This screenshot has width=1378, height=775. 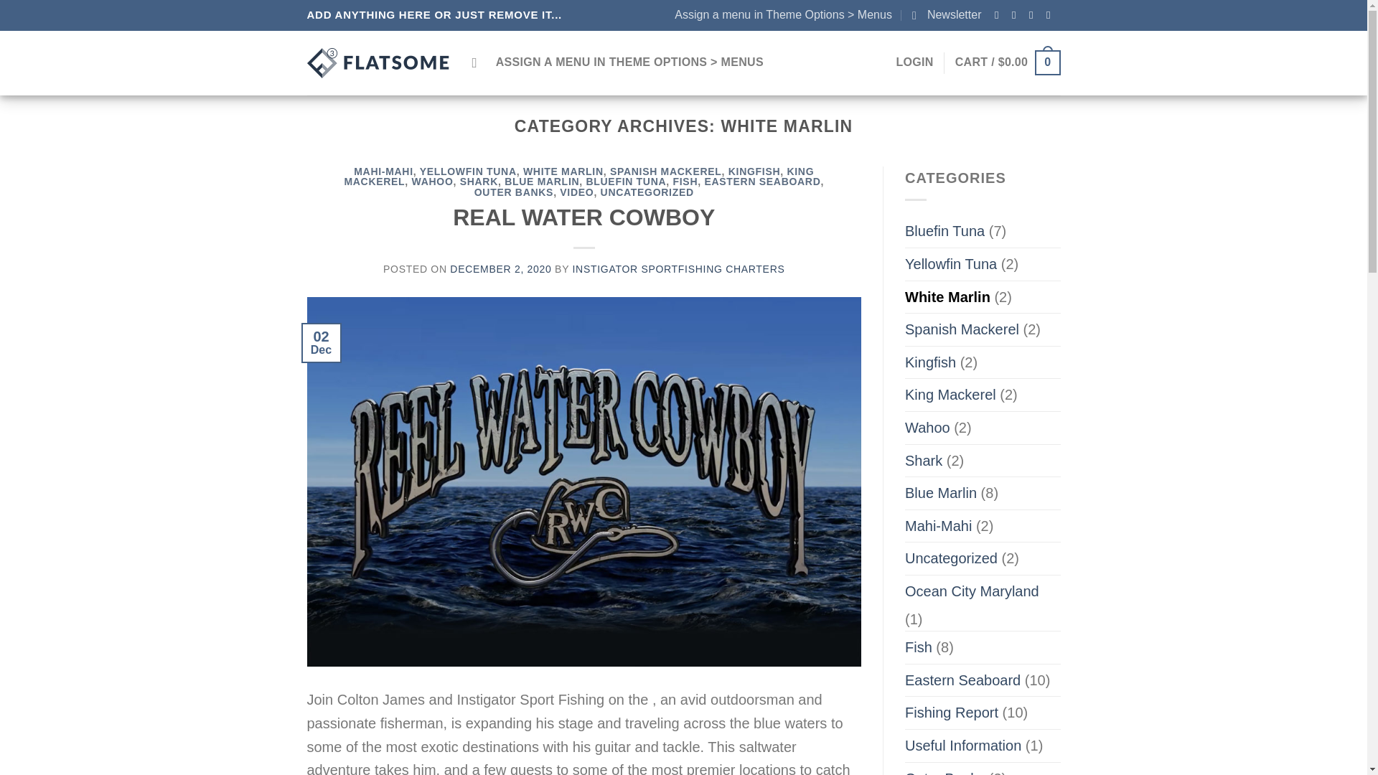 What do you see at coordinates (679, 269) in the screenshot?
I see `INSTIGATOR SPORTFISHING CHARTERS` at bounding box center [679, 269].